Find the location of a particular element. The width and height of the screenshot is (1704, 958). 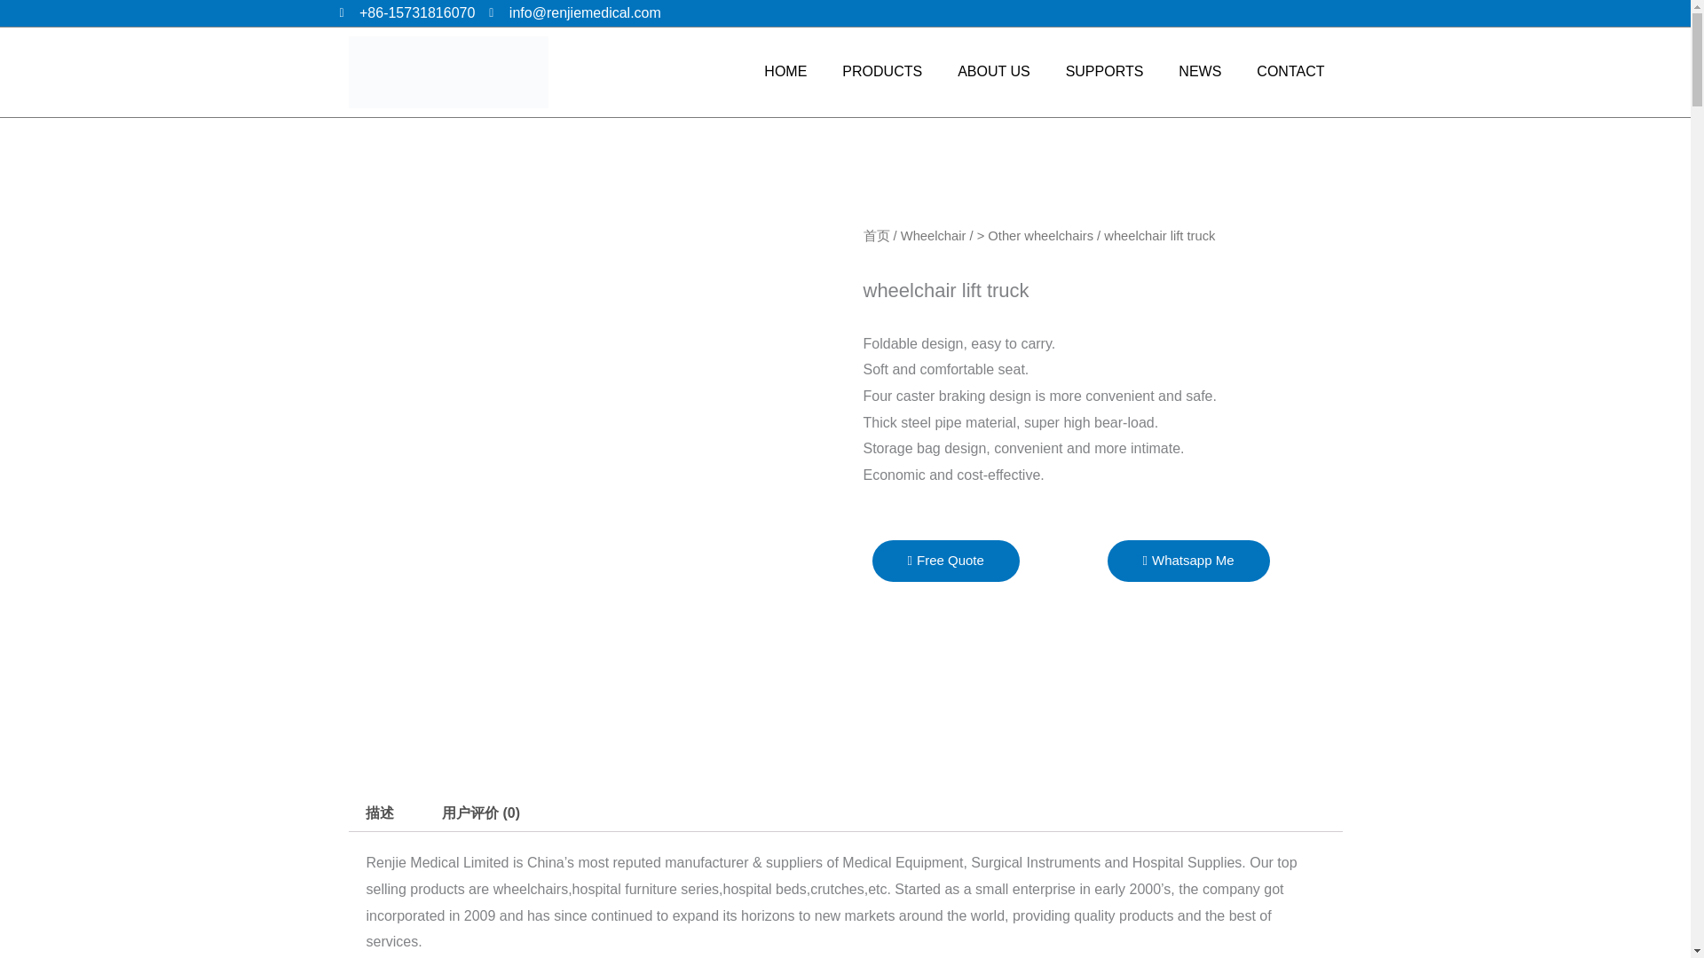

Whatsapp Me is located at coordinates (1188, 561).